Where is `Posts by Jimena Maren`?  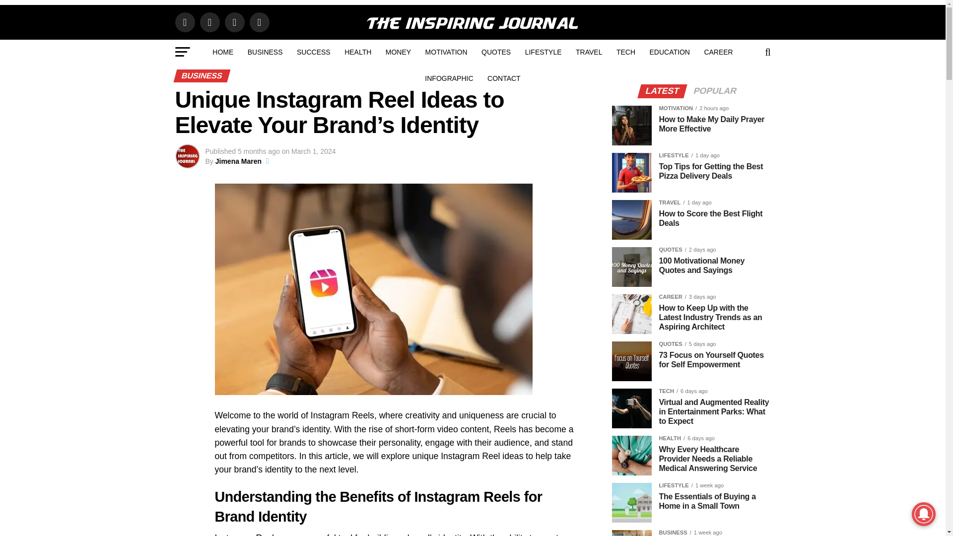 Posts by Jimena Maren is located at coordinates (238, 161).